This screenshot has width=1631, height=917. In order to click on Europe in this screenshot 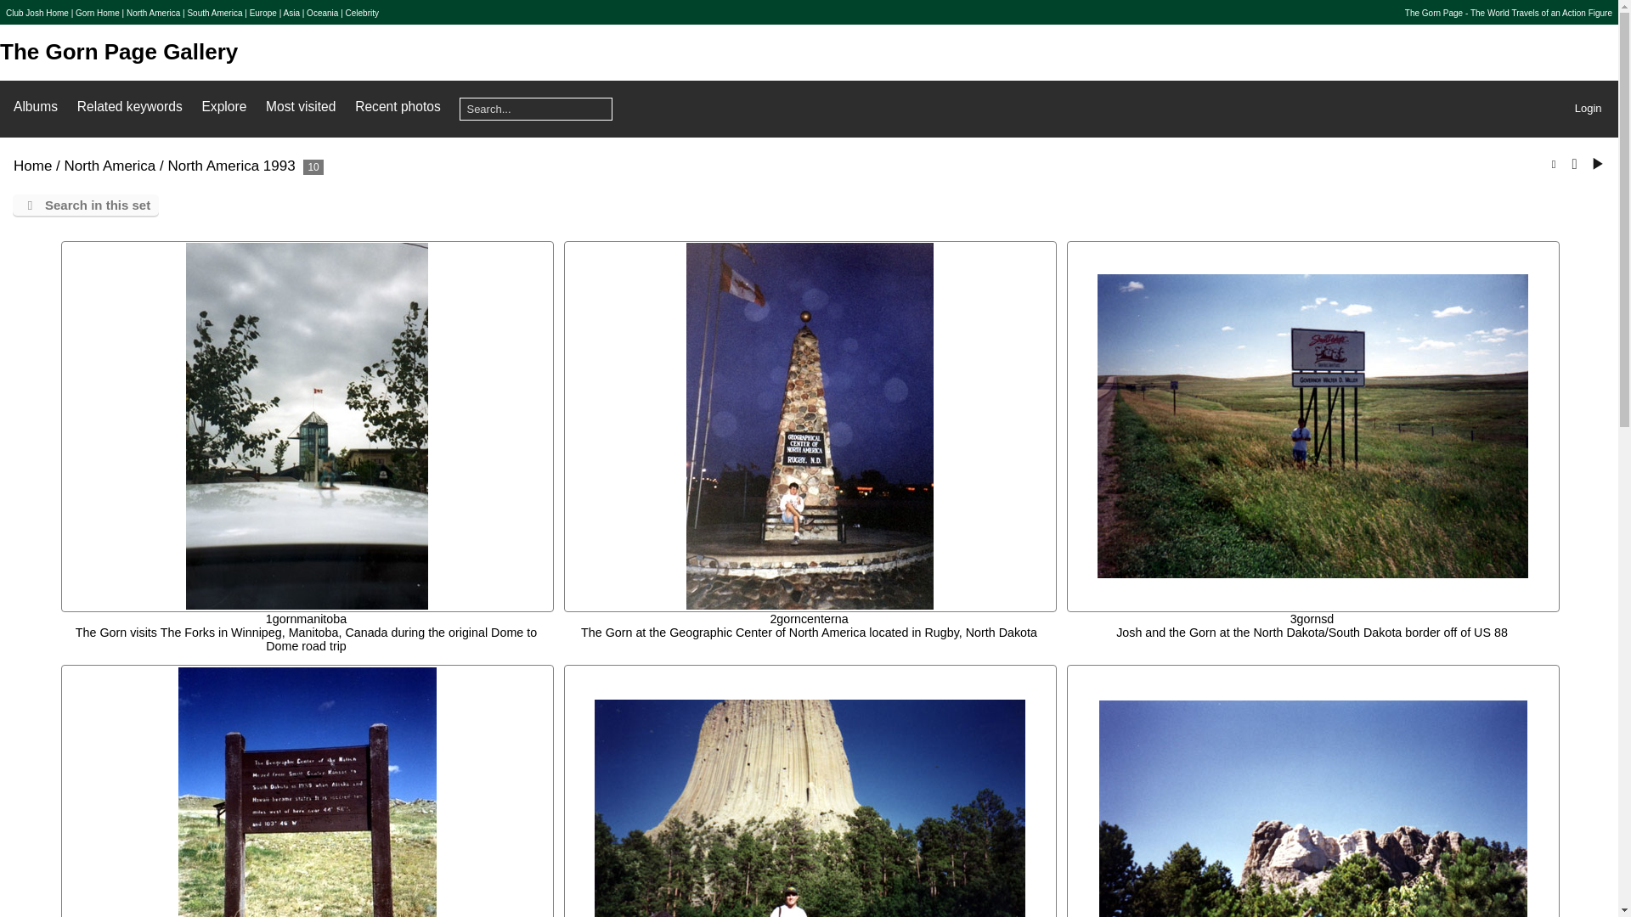, I will do `click(263, 12)`.